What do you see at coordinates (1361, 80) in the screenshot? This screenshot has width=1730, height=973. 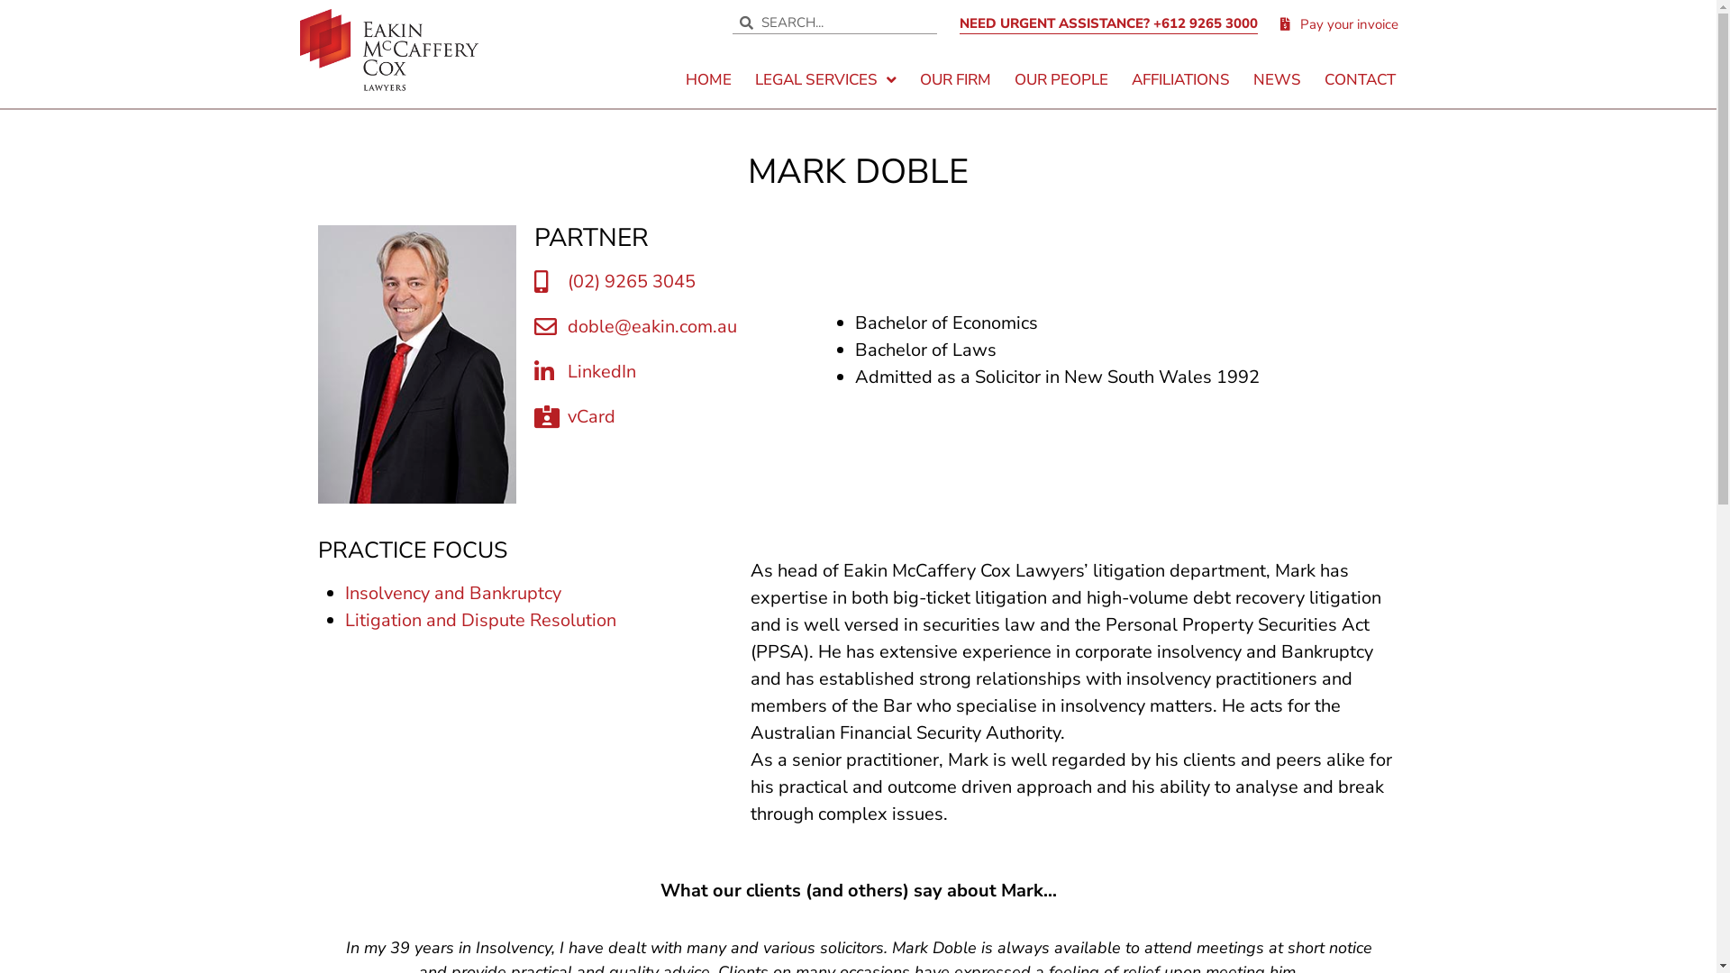 I see `CONTACT` at bounding box center [1361, 80].